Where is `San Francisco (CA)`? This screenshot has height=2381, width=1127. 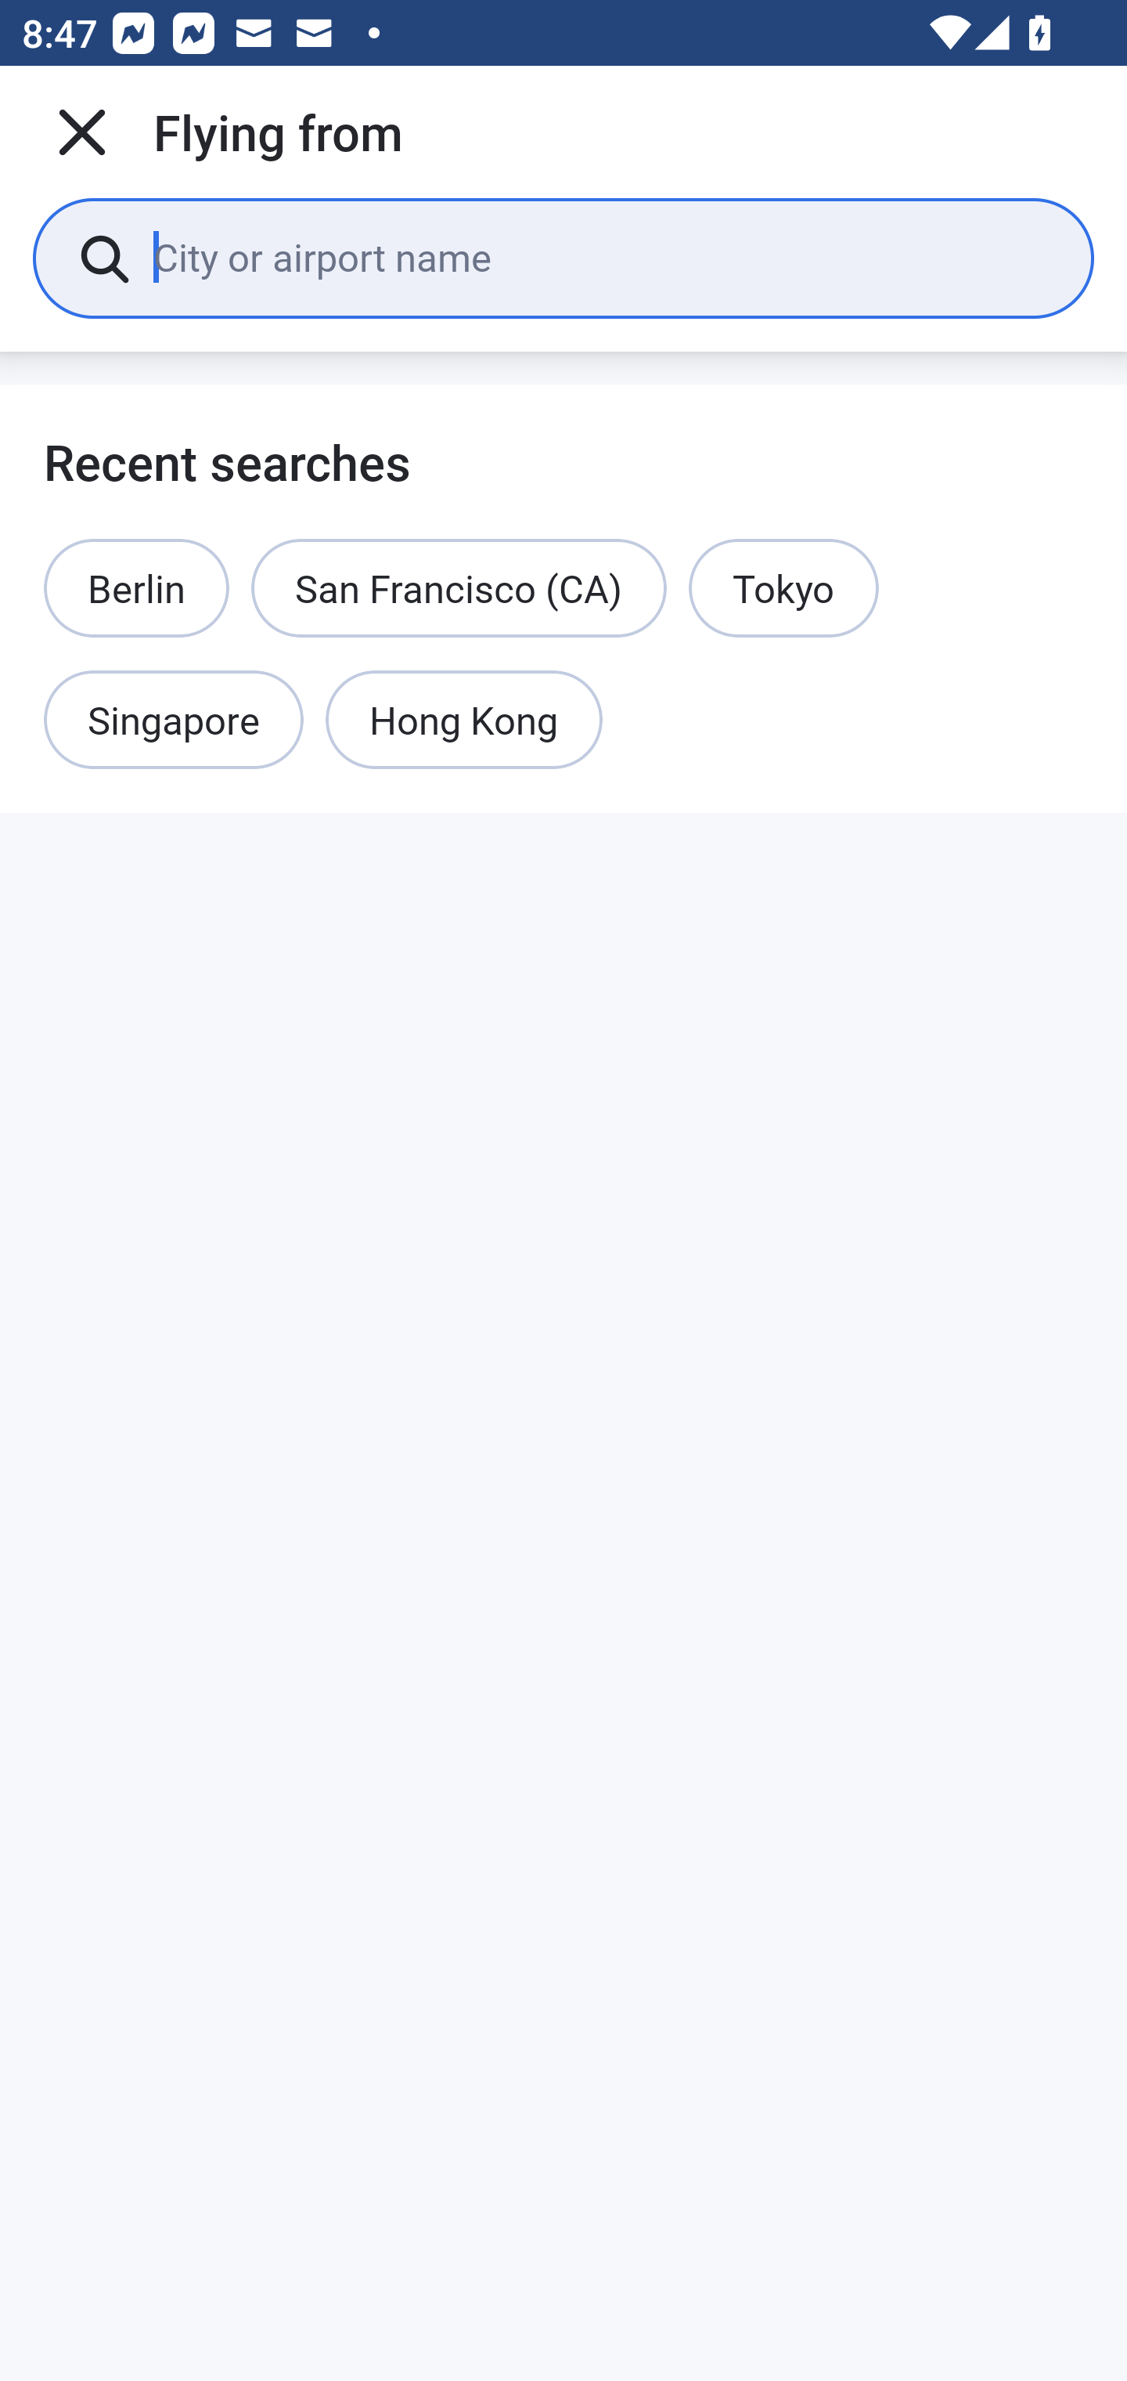 San Francisco (CA) is located at coordinates (459, 587).